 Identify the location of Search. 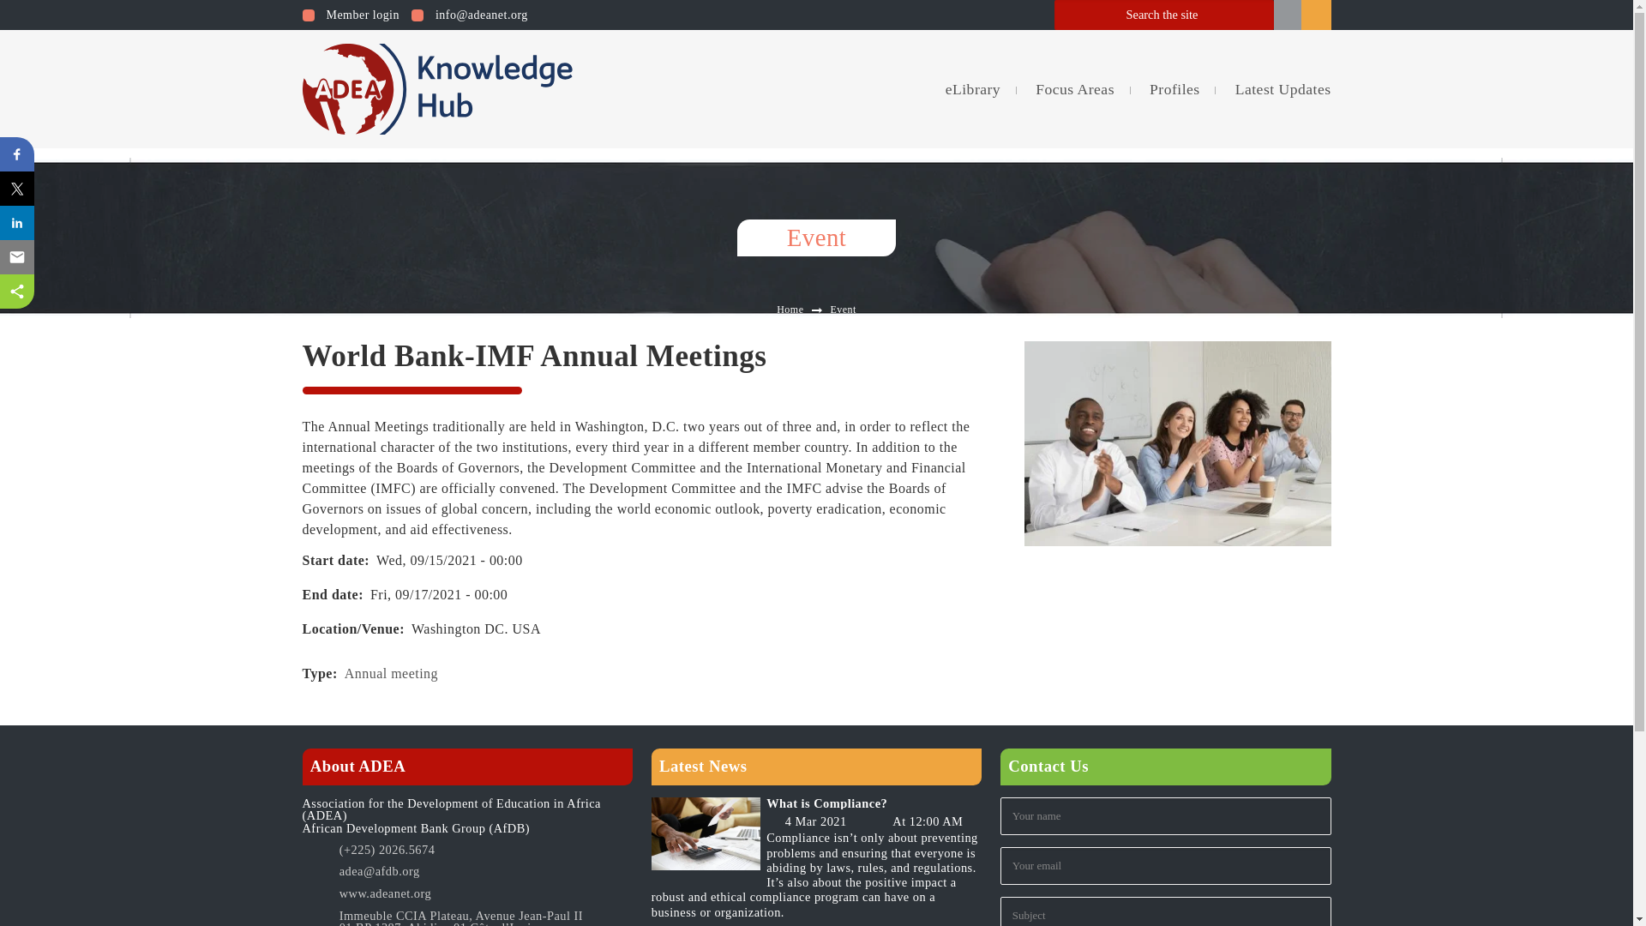
(1288, 15).